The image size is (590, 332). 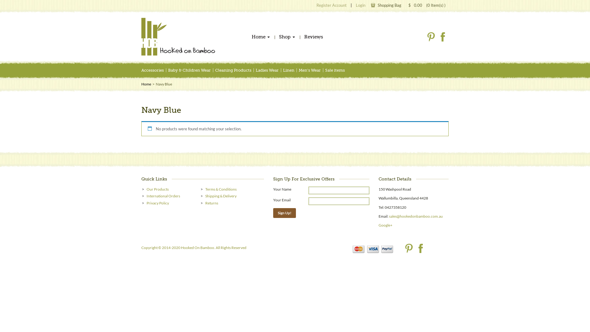 I want to click on Sign Up!, so click(x=285, y=213).